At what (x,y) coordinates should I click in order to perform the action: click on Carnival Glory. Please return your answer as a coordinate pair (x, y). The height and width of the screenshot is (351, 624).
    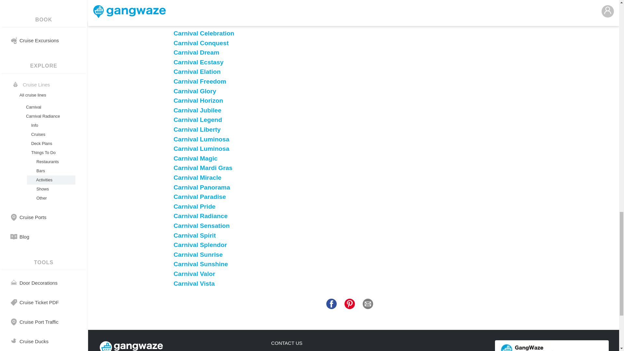
    Looking at the image, I should click on (194, 91).